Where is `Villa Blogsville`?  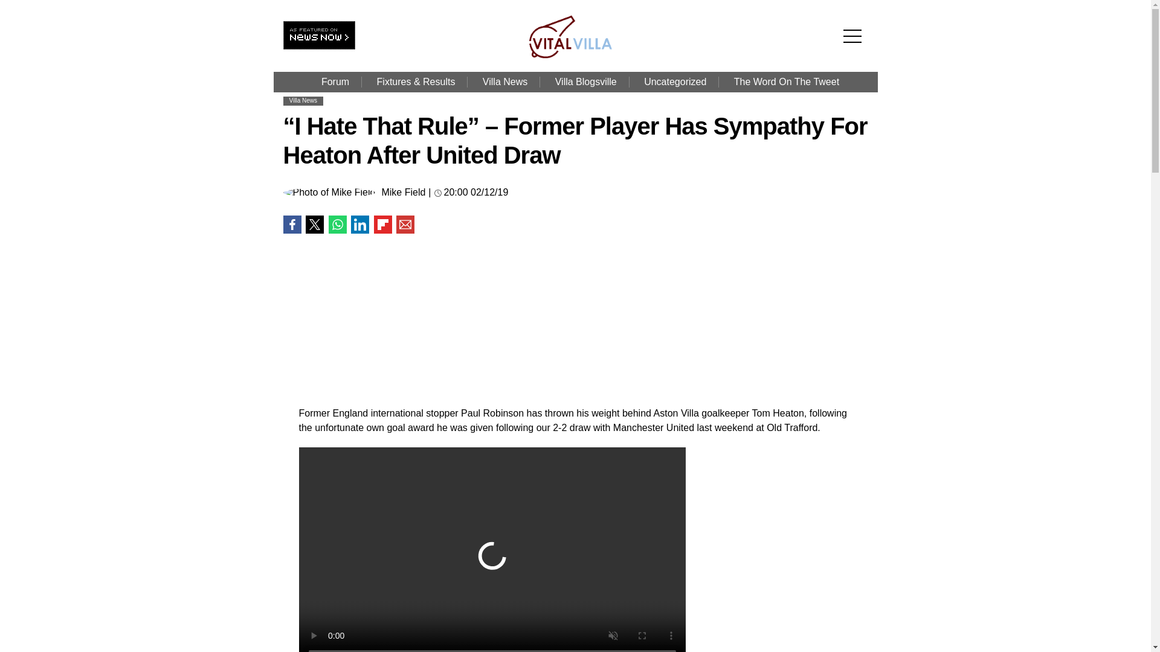 Villa Blogsville is located at coordinates (585, 82).